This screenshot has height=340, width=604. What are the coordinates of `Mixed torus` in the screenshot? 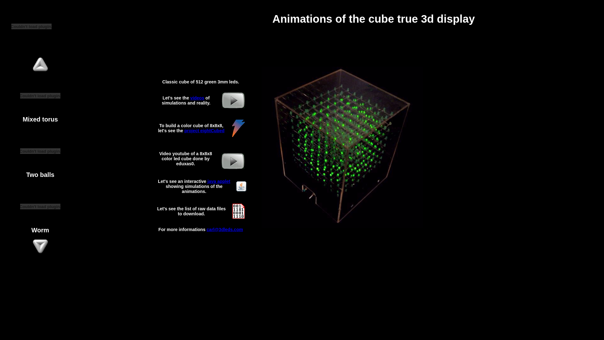 It's located at (40, 114).